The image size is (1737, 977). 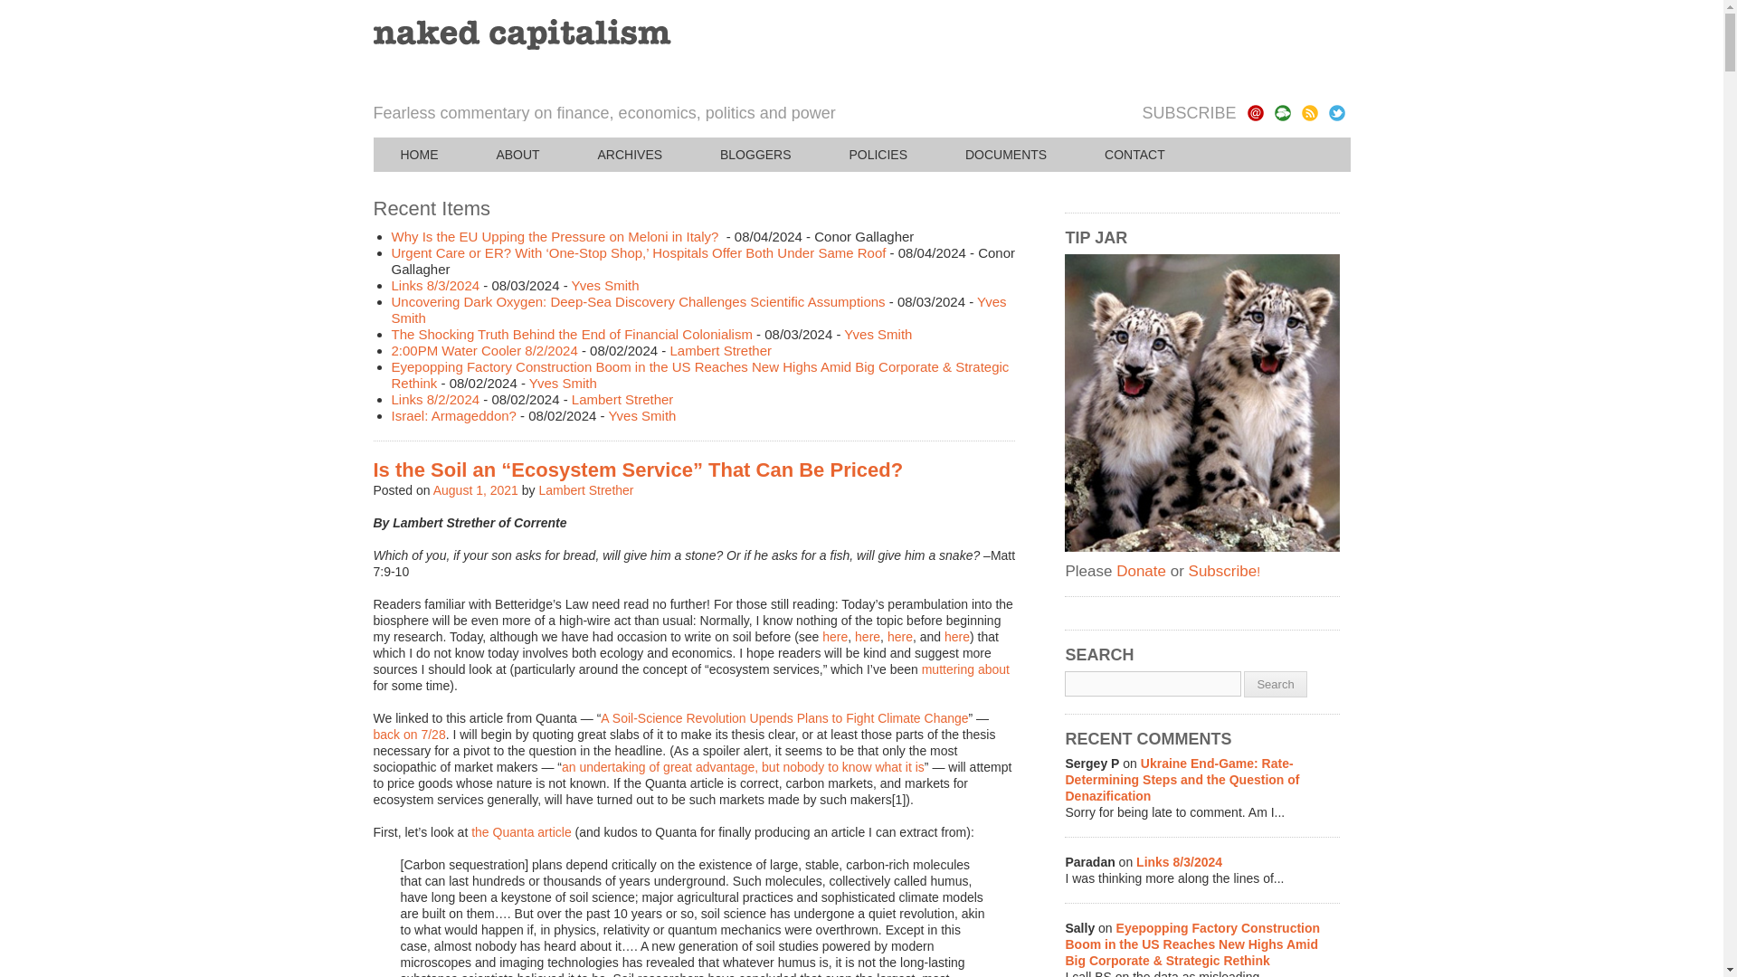 I want to click on CONTACT, so click(x=1134, y=155).